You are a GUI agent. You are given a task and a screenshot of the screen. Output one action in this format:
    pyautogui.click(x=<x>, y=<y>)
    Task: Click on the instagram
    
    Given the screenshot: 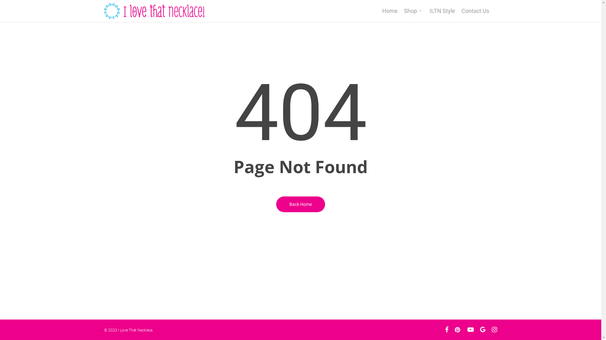 What is the action you would take?
    pyautogui.click(x=494, y=330)
    